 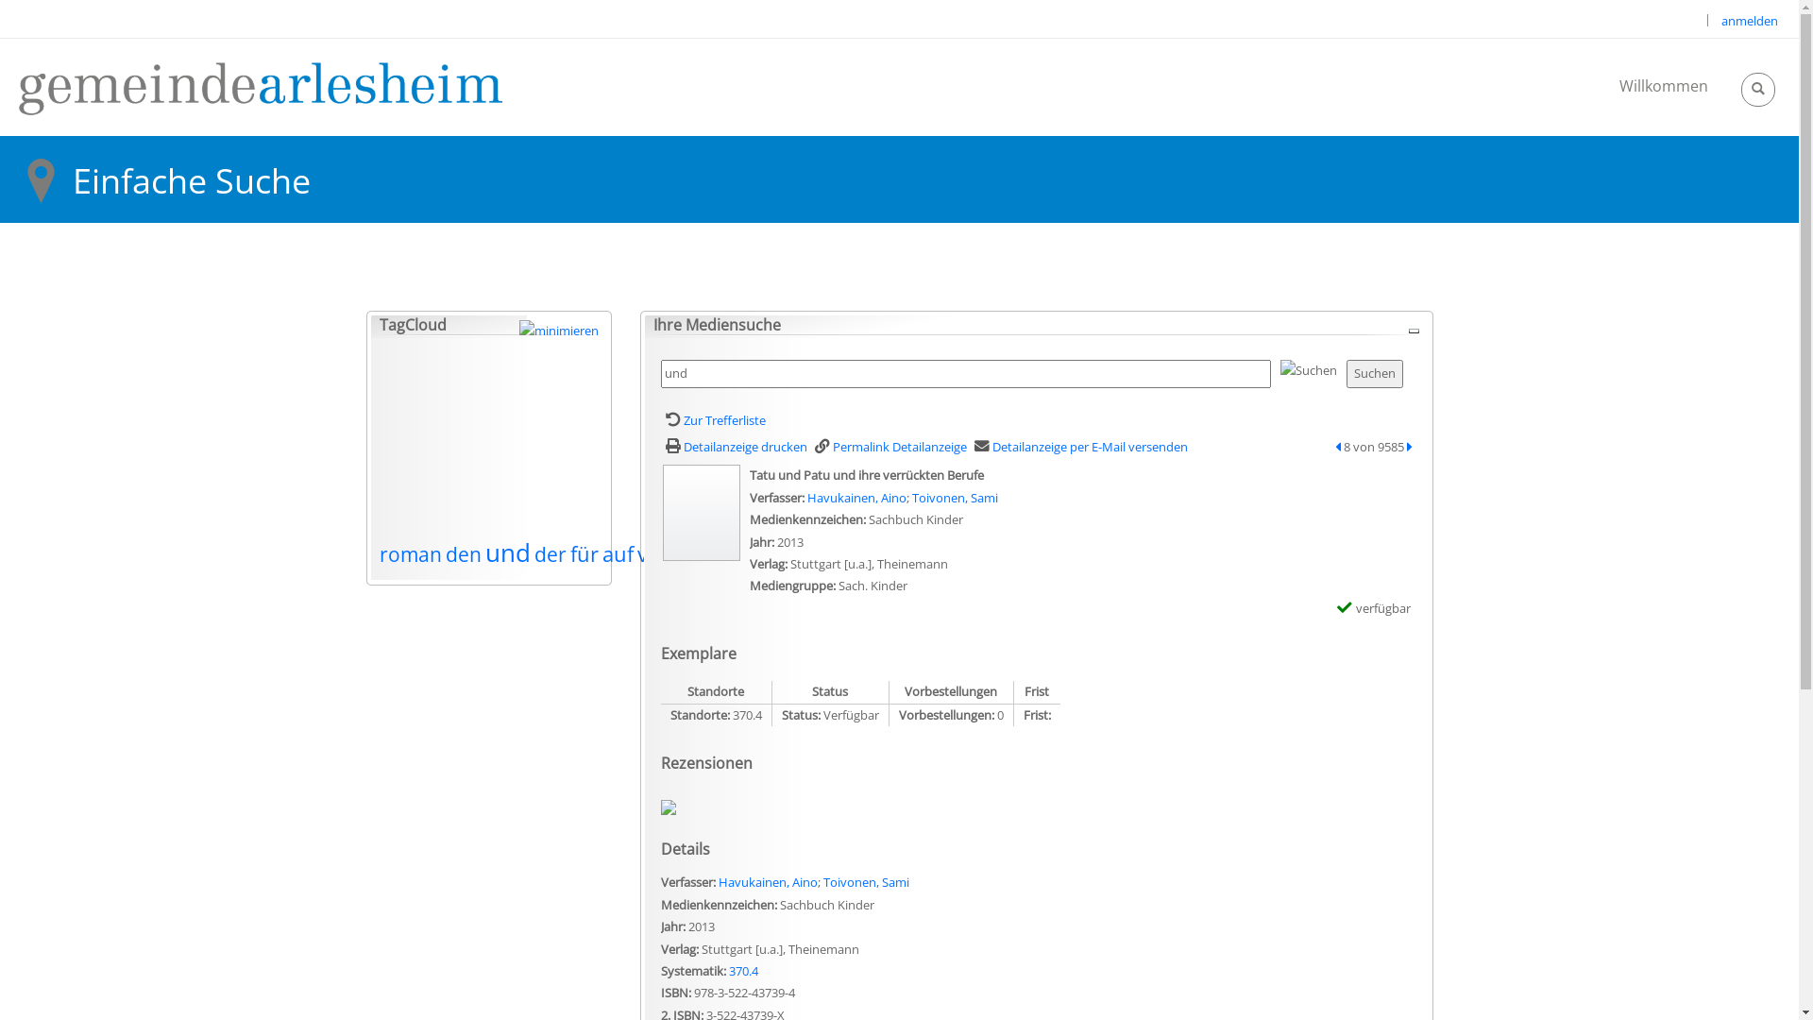 I want to click on 370.4, so click(x=744, y=971).